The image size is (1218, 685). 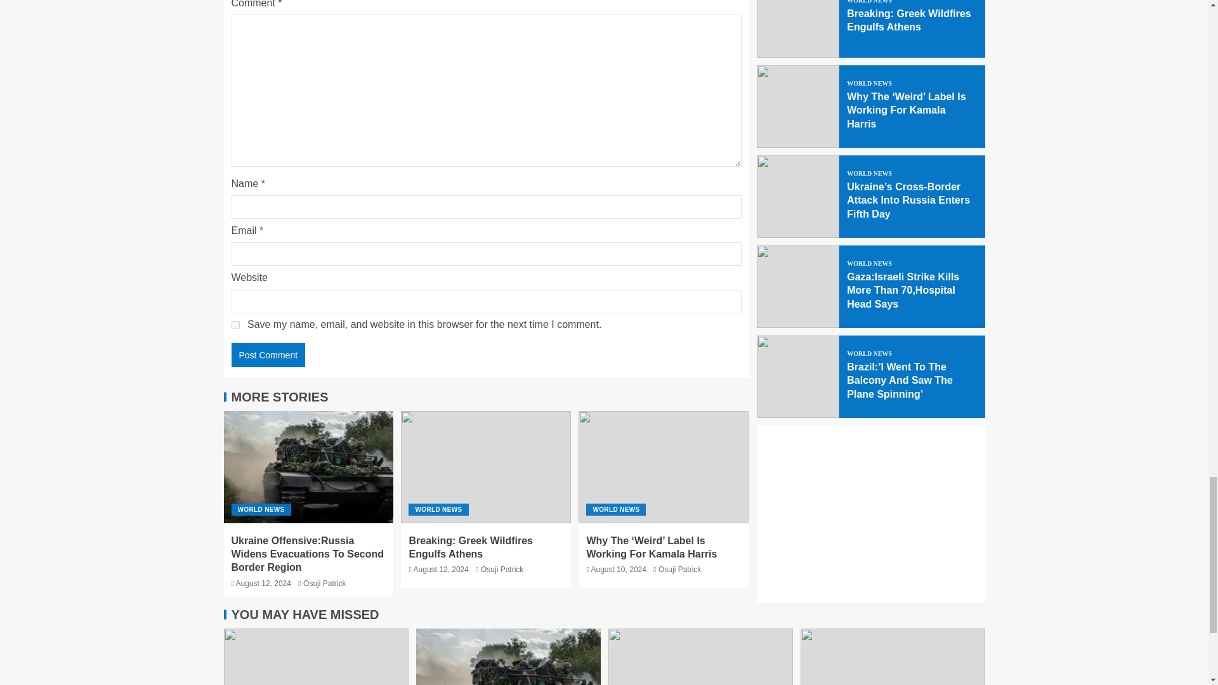 What do you see at coordinates (268, 355) in the screenshot?
I see `Post Comment` at bounding box center [268, 355].